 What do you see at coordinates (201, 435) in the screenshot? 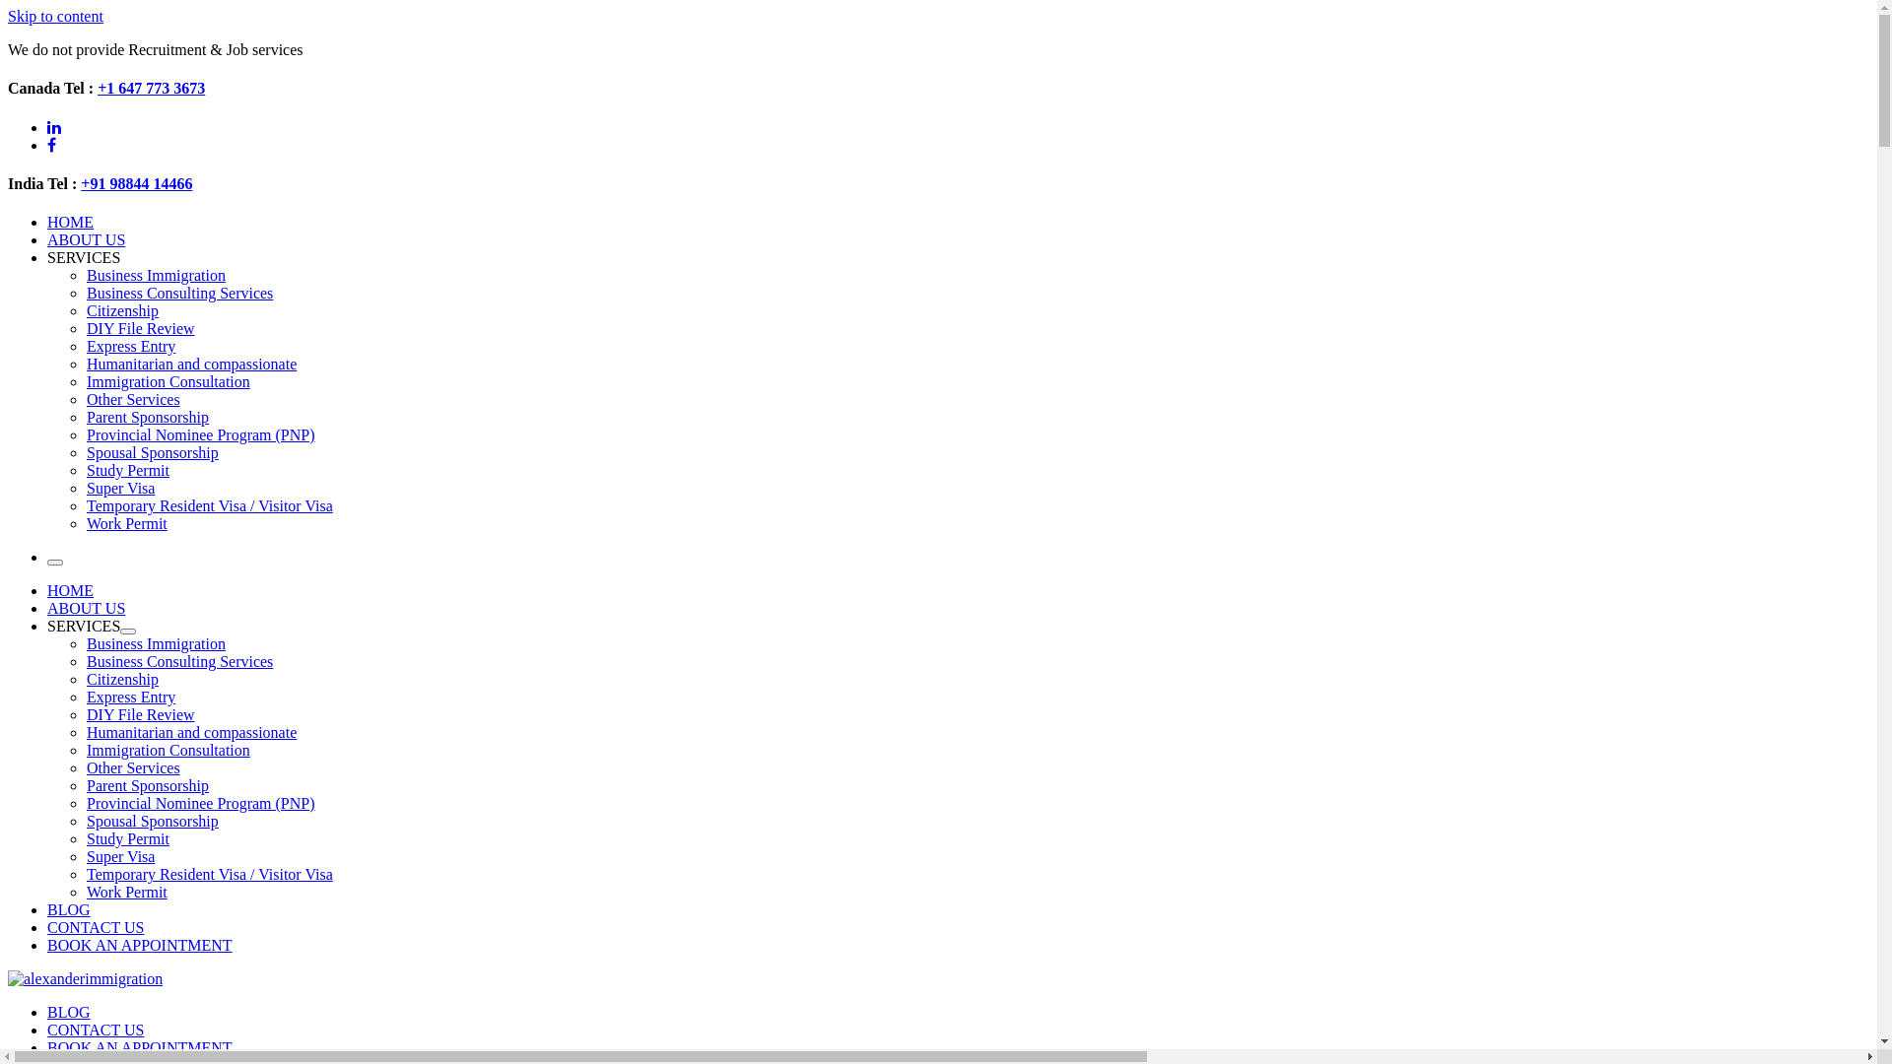
I see `Provincial Nominee Program (PNP)` at bounding box center [201, 435].